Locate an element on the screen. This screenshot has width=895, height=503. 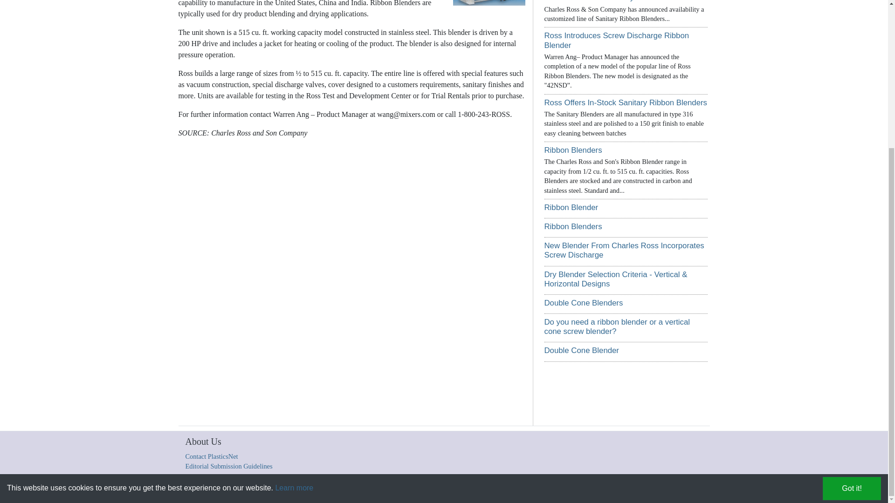
Subscriber Request Form is located at coordinates (528, 490).